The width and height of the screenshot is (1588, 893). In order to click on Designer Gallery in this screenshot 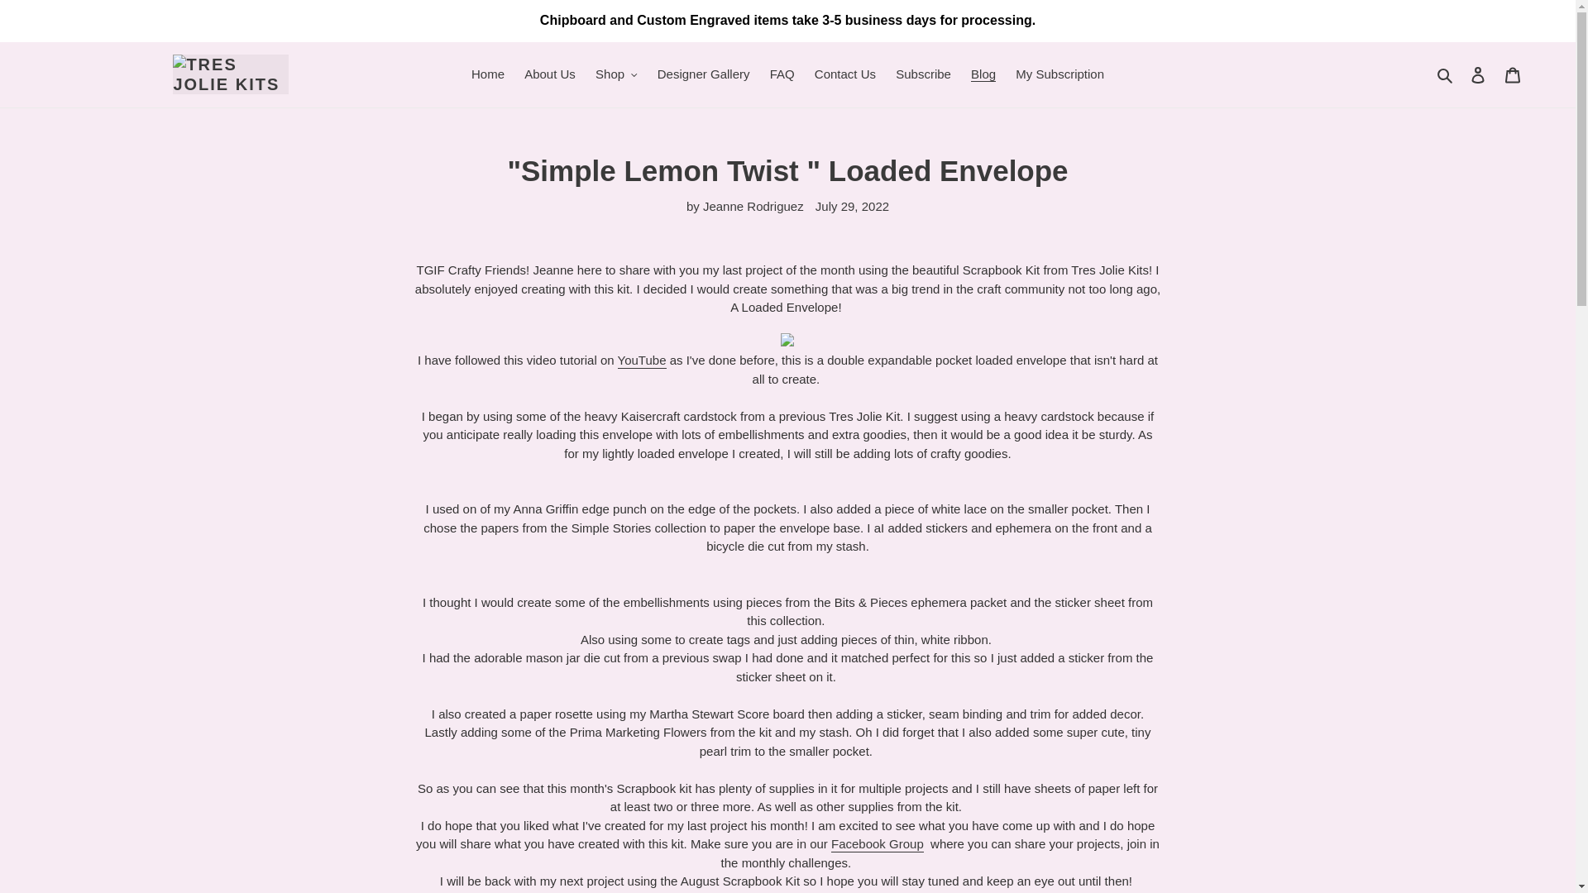, I will do `click(704, 74)`.